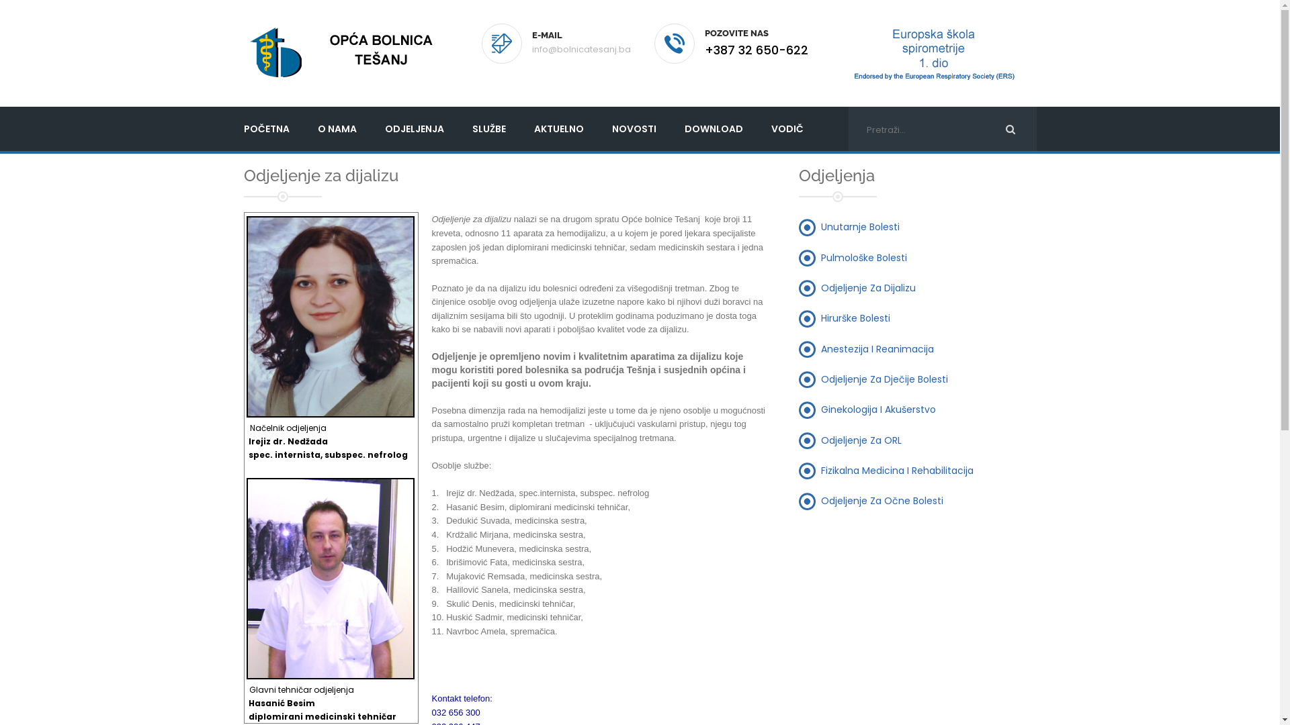 This screenshot has width=1290, height=725. I want to click on NOVOSTI, so click(634, 129).